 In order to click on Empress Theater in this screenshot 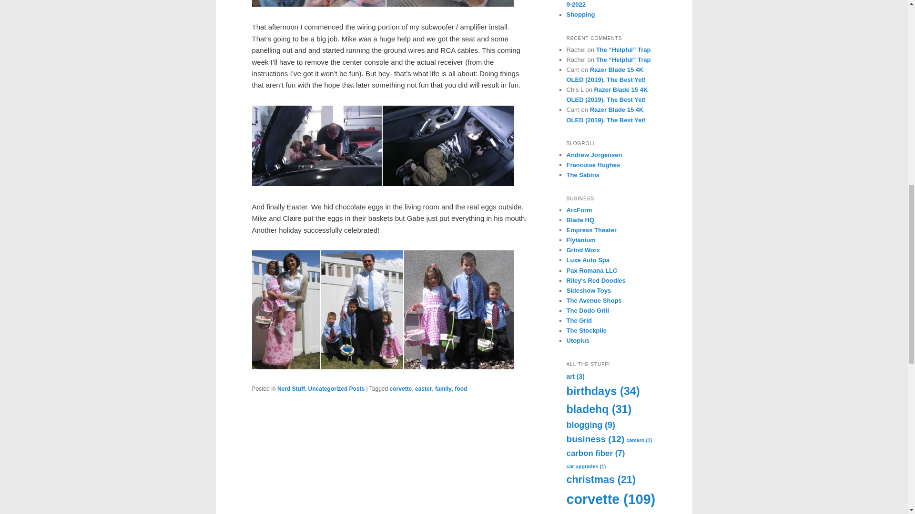, I will do `click(591, 230)`.